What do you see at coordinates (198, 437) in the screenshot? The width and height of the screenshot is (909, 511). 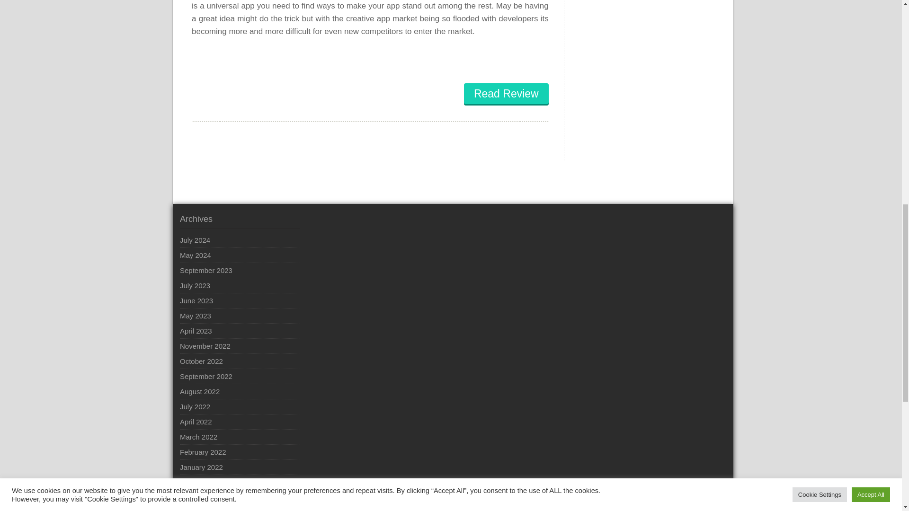 I see `March 2022` at bounding box center [198, 437].